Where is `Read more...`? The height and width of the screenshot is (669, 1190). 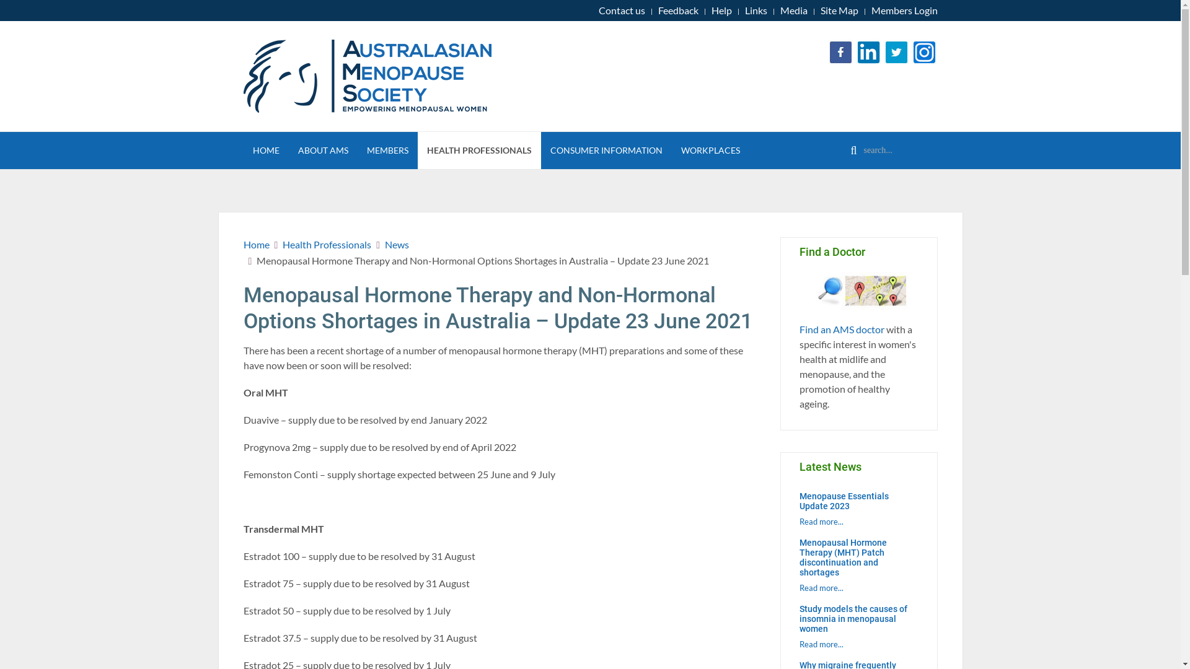
Read more... is located at coordinates (822, 522).